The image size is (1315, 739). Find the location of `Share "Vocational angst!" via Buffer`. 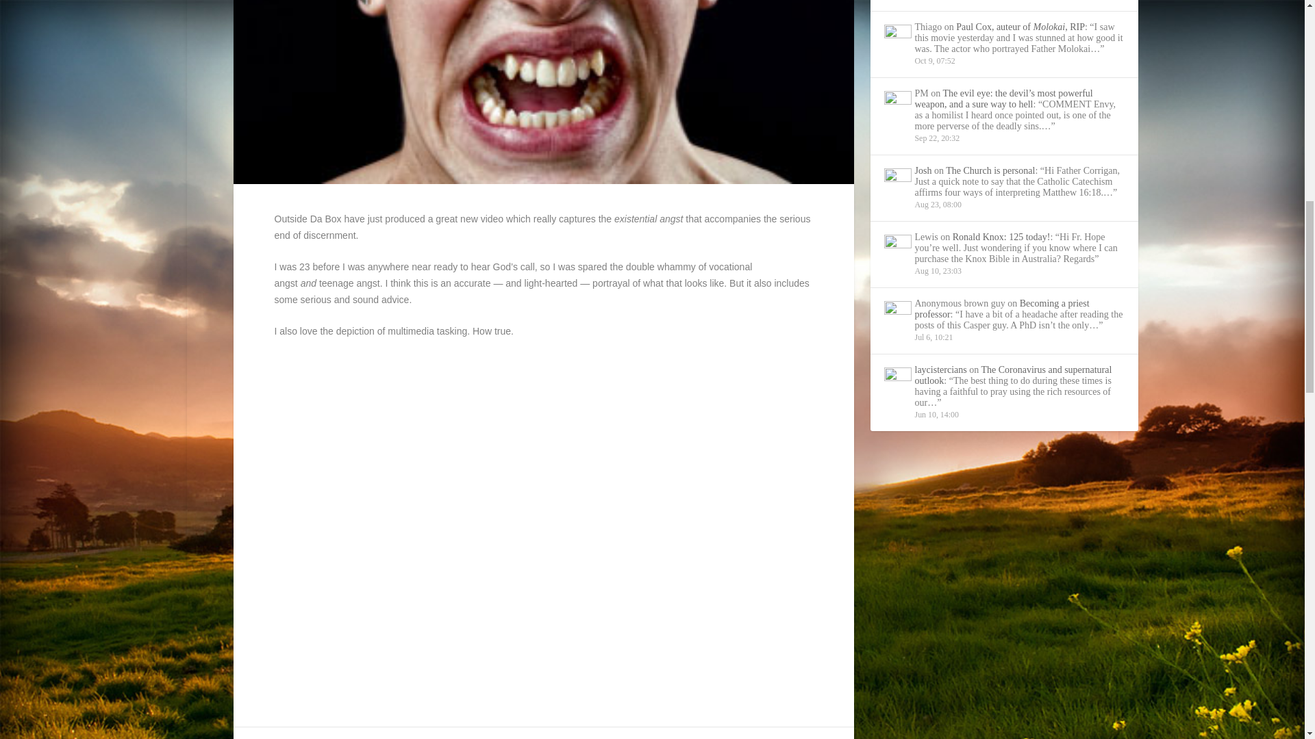

Share "Vocational angst!" via Buffer is located at coordinates (526, 738).